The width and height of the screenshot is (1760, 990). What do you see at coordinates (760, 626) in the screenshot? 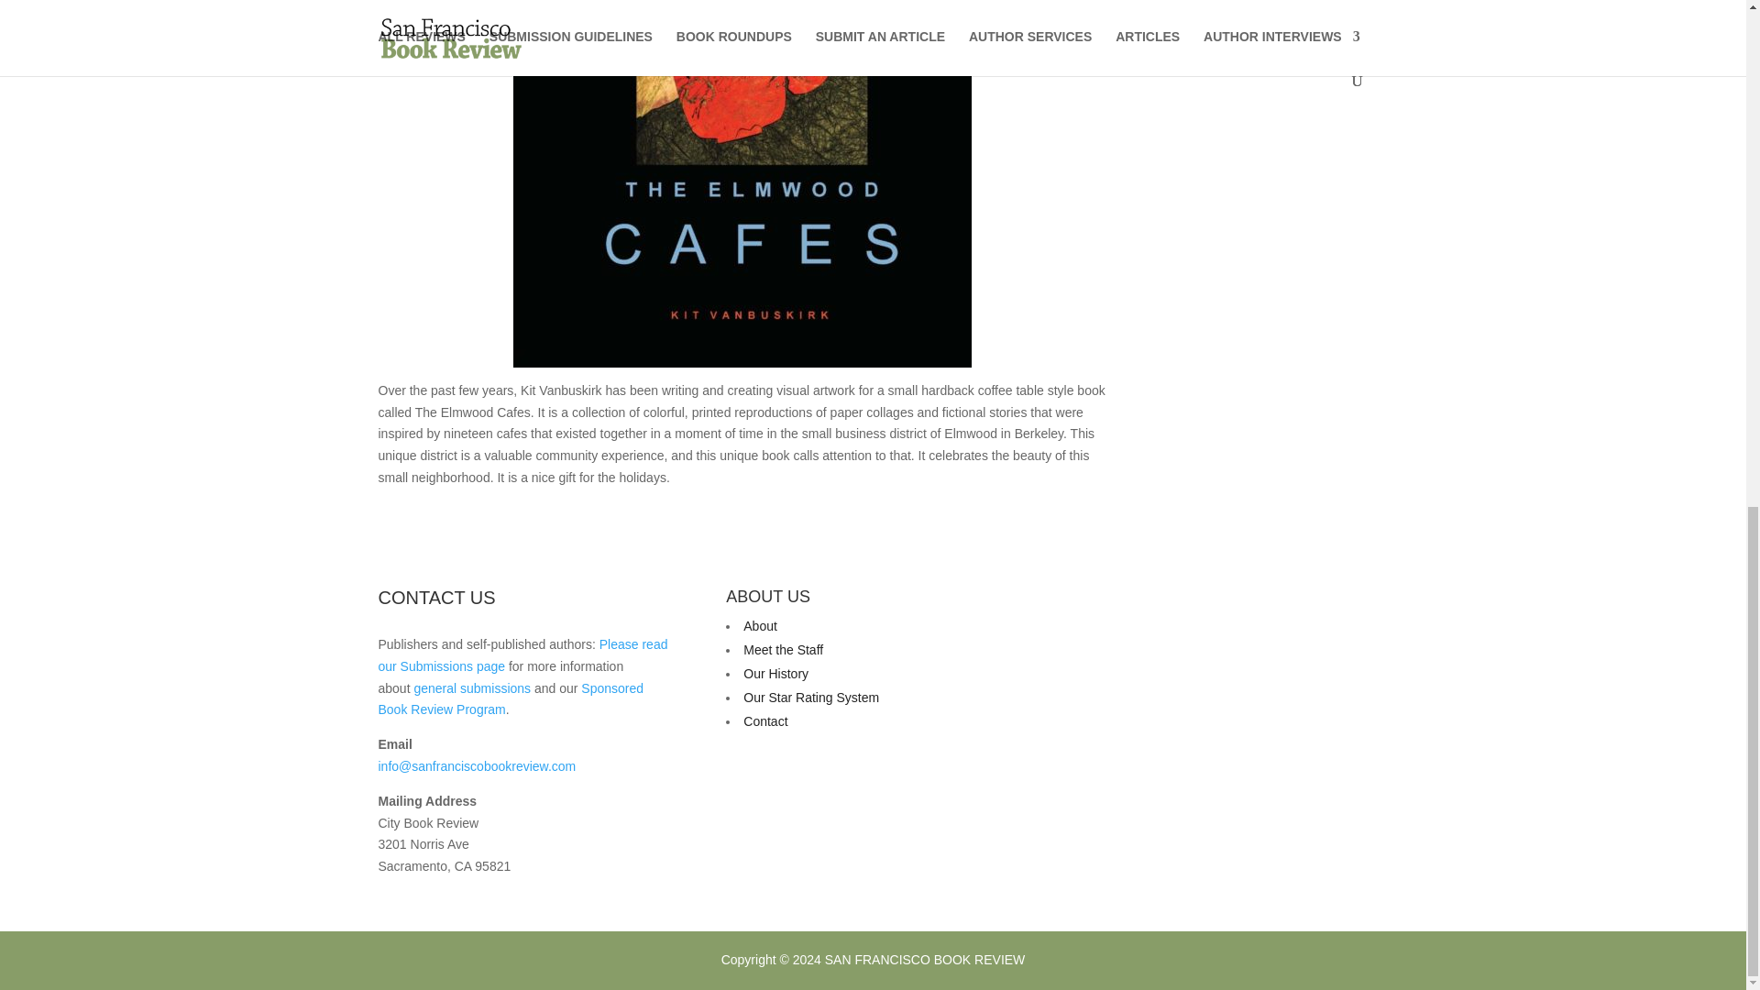
I see `About` at bounding box center [760, 626].